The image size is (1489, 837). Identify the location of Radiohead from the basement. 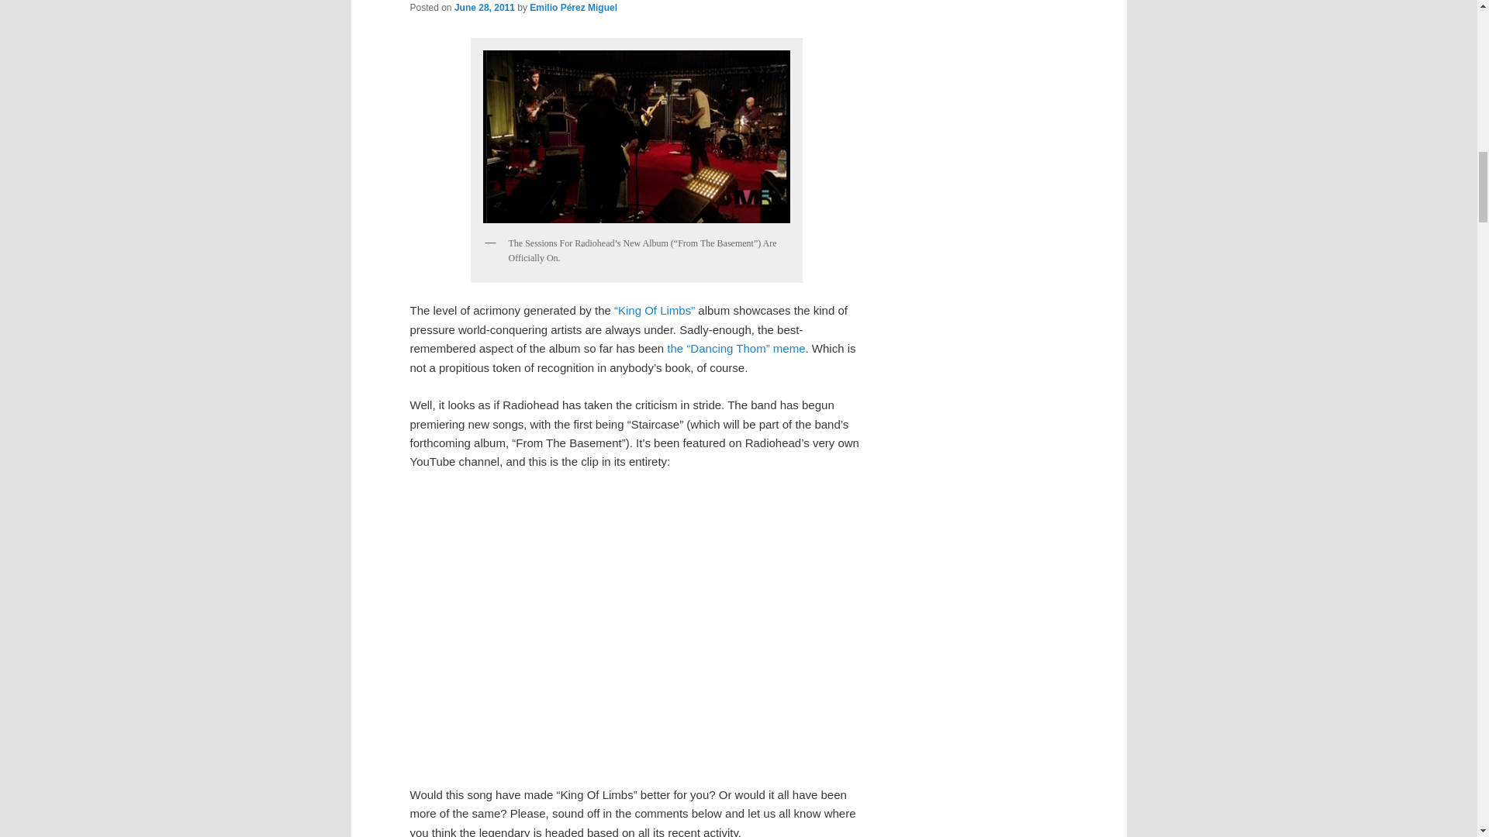
(636, 136).